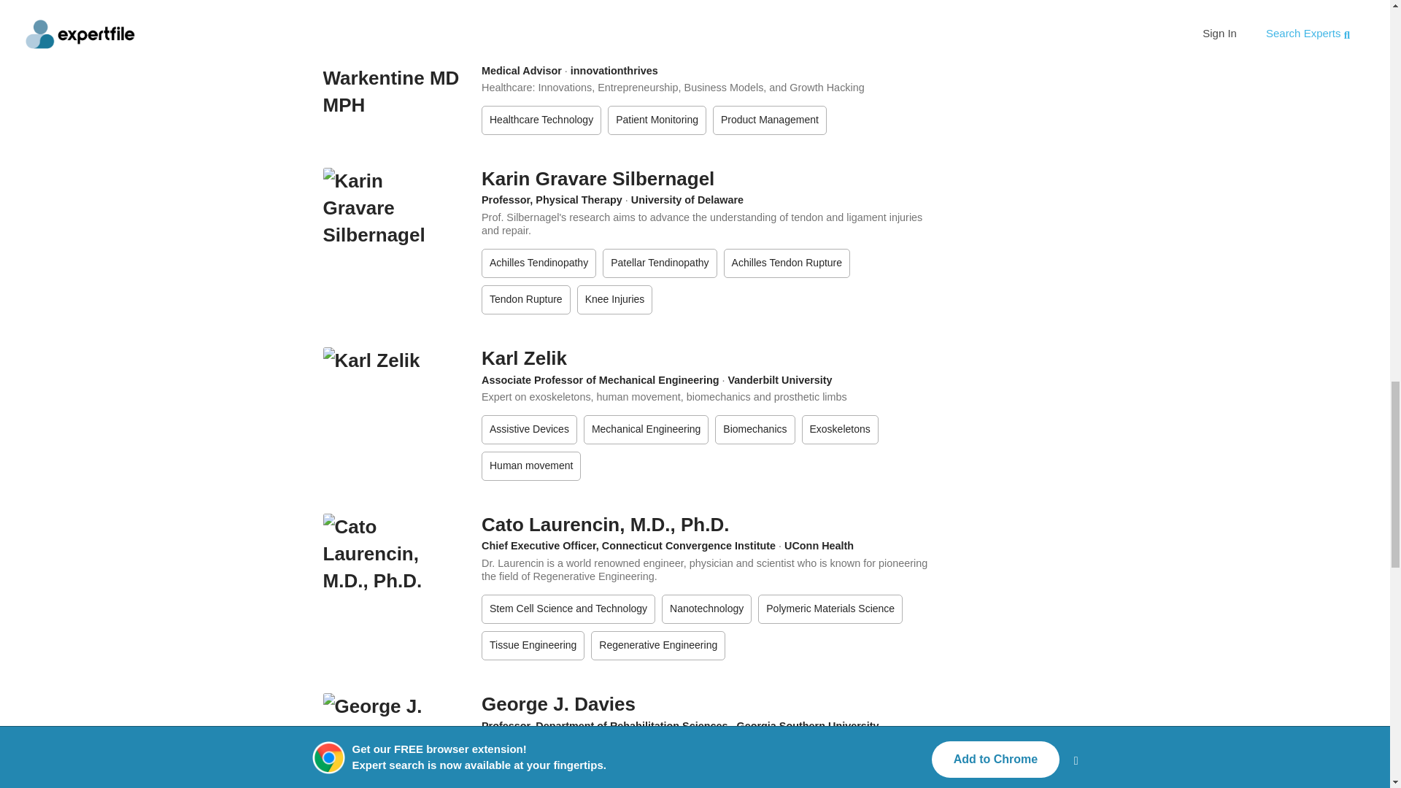 This screenshot has width=1401, height=788. What do you see at coordinates (598, 179) in the screenshot?
I see `Karin Gravare Silbernagel` at bounding box center [598, 179].